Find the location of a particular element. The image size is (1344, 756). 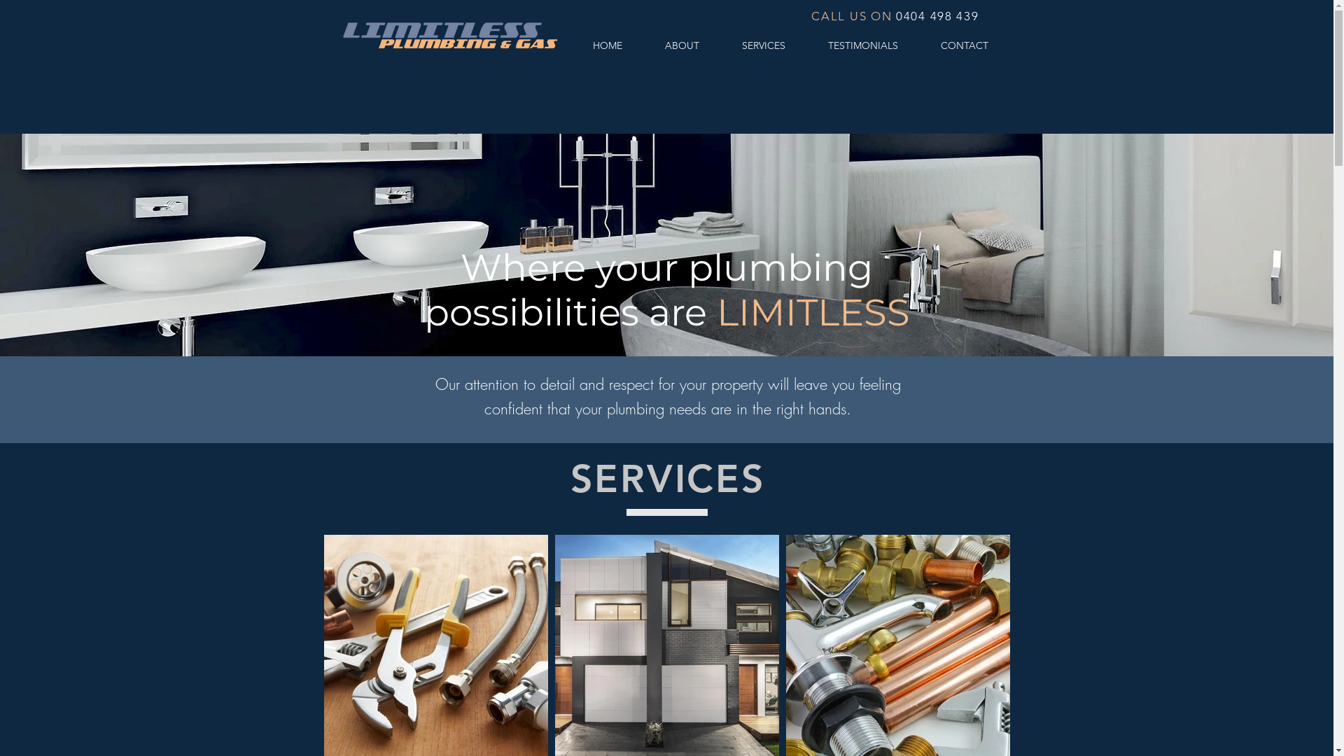

ABOUT is located at coordinates (682, 46).